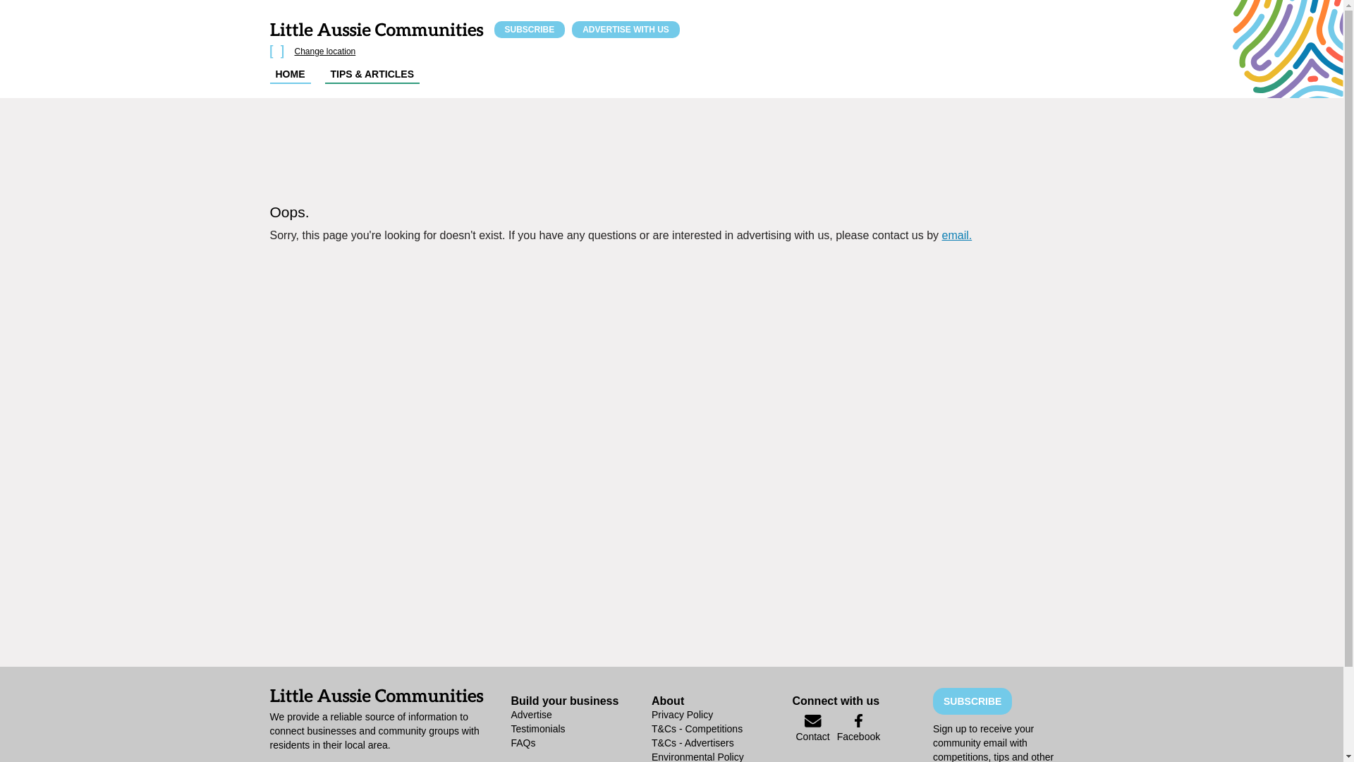  I want to click on T&Cs - Advertisers, so click(722, 743).